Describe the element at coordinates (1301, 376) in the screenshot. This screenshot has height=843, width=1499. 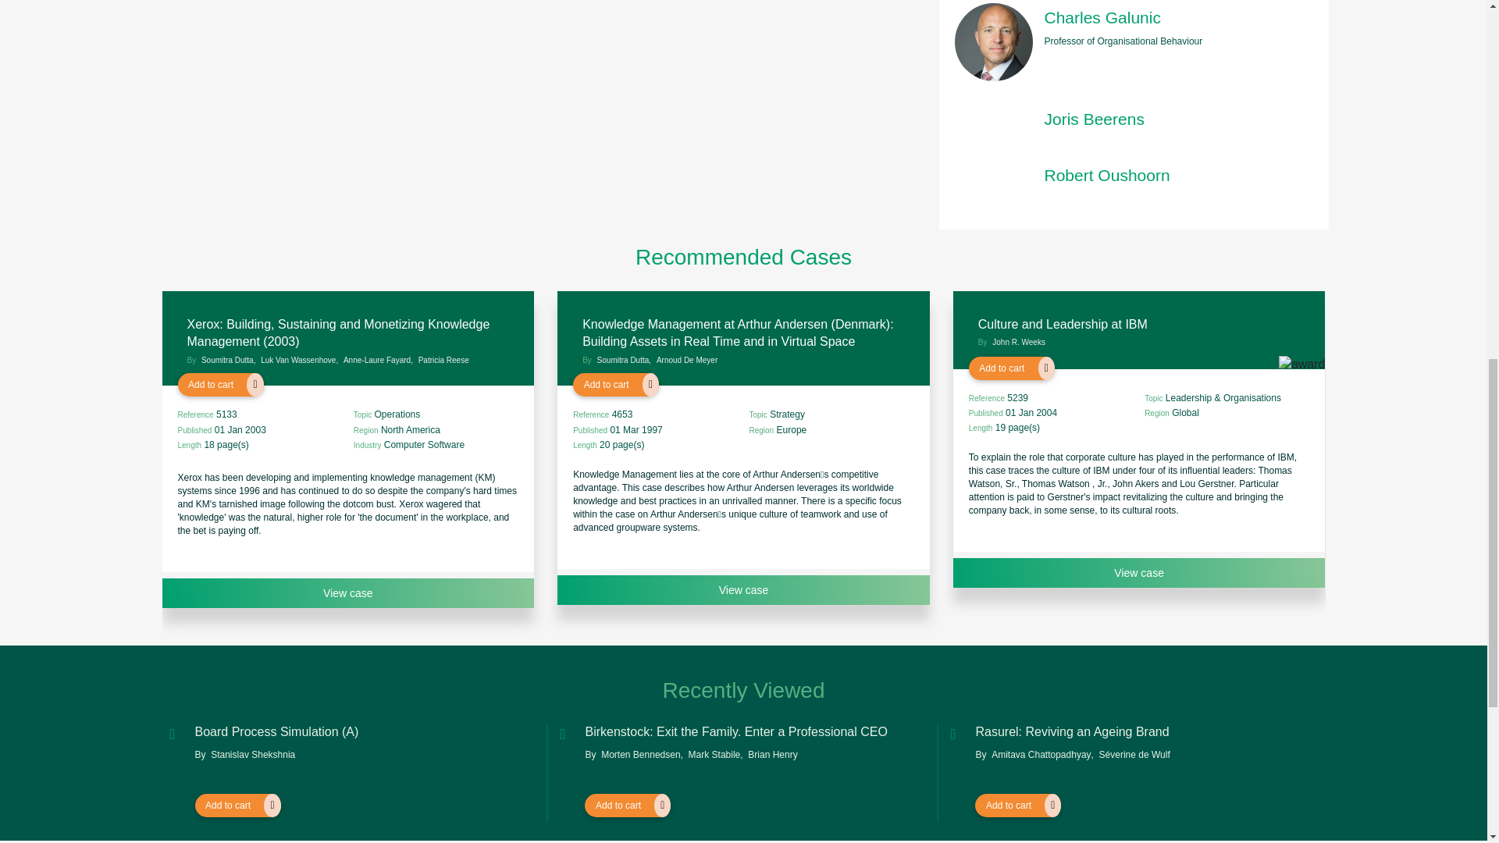
I see `Award winning case` at that location.